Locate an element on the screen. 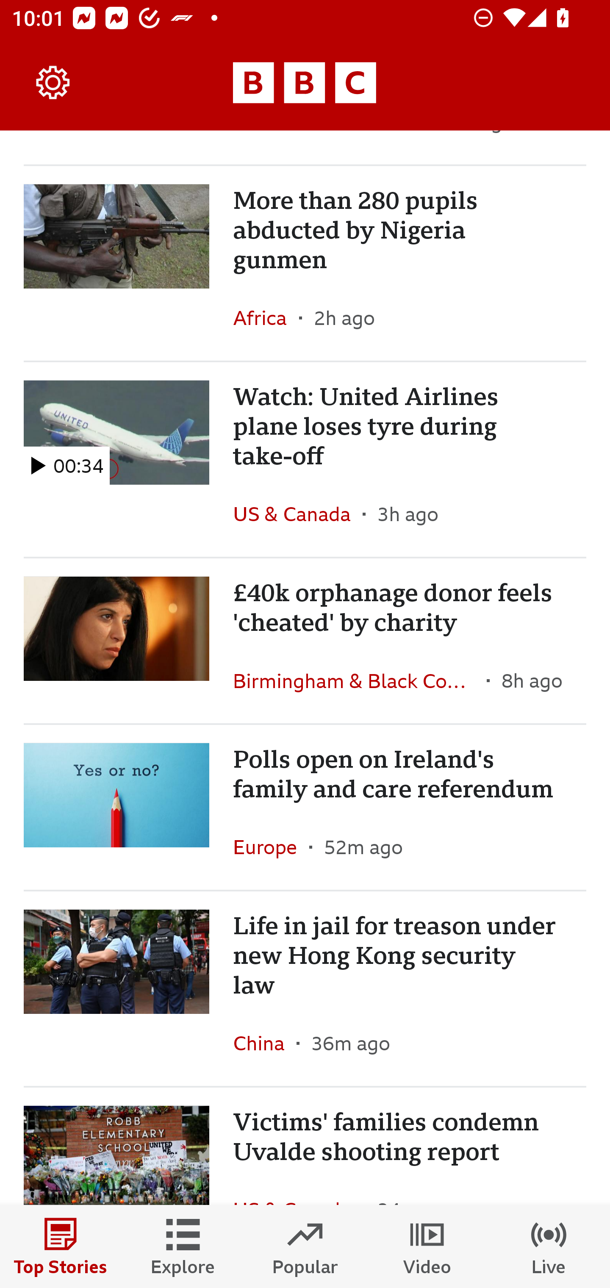 The image size is (610, 1288). China In the section China is located at coordinates (264, 1043).